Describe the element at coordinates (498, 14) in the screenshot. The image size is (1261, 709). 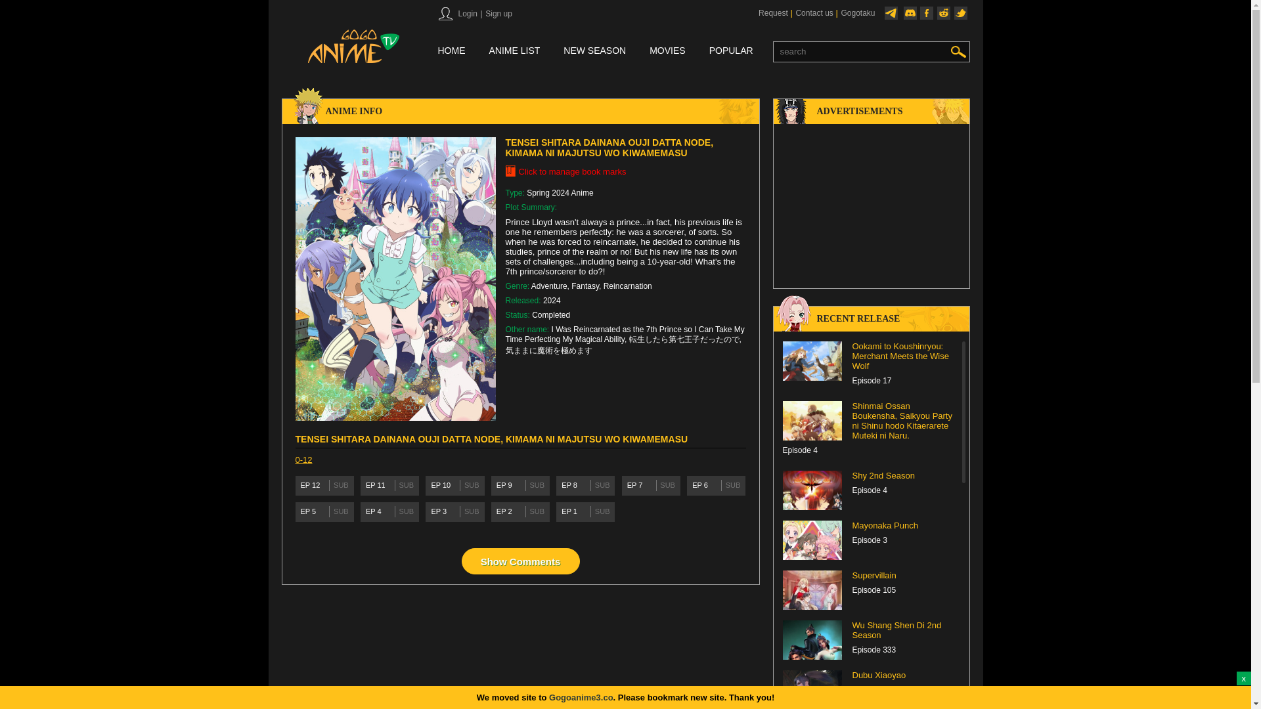
I see `Sign up` at that location.